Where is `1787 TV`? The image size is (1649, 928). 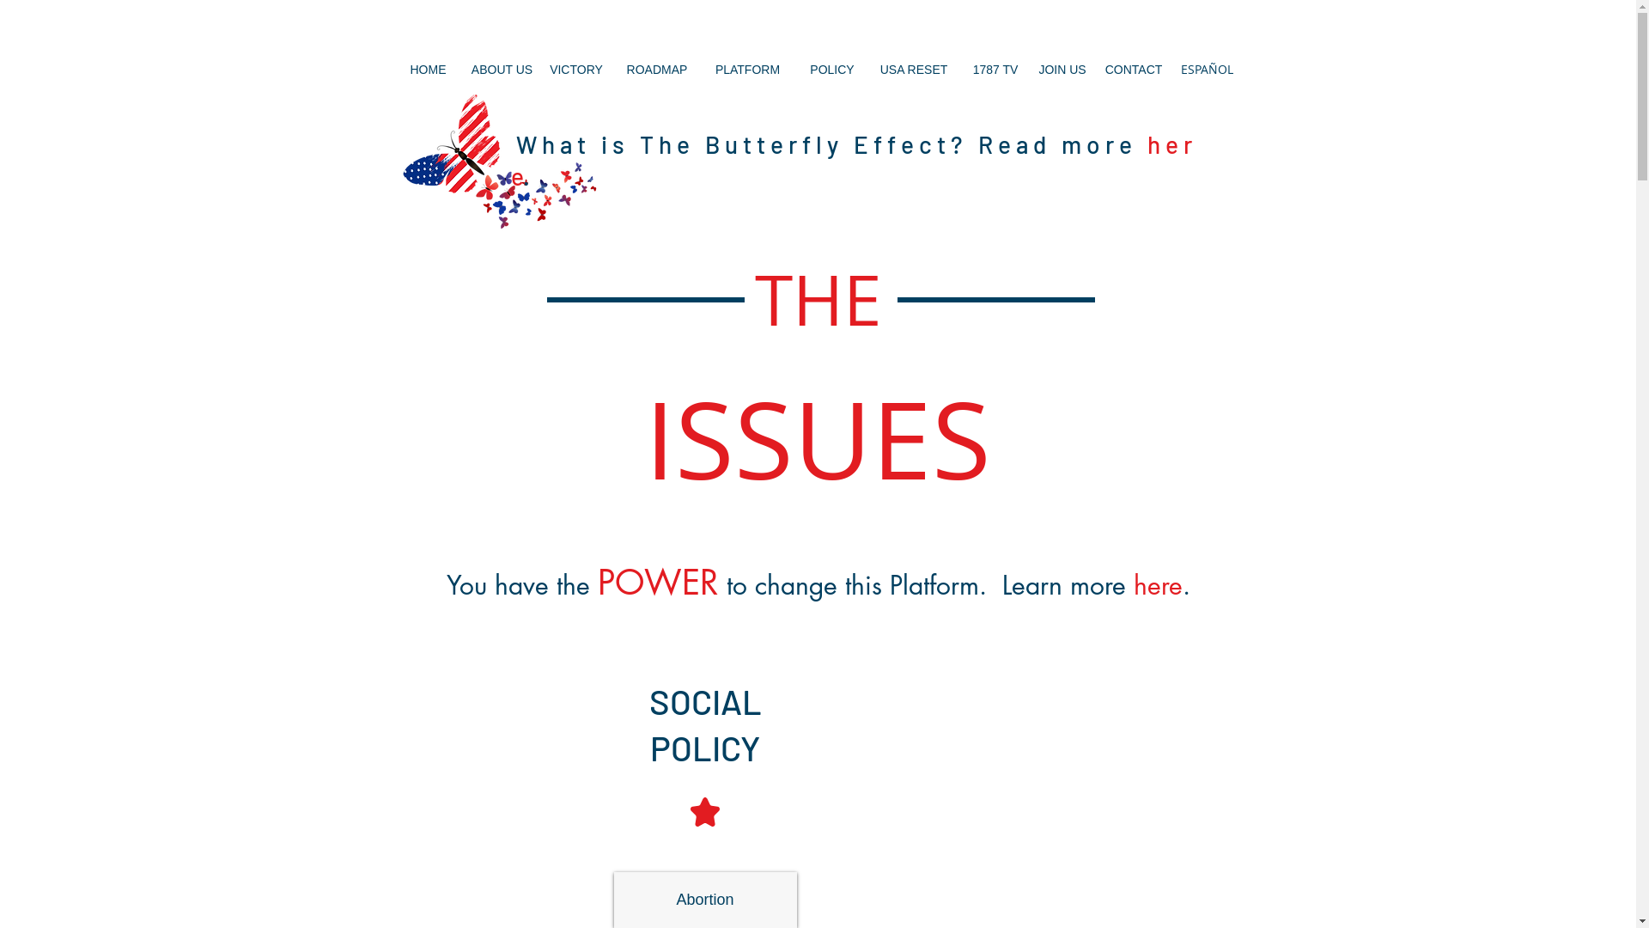 1787 TV is located at coordinates (996, 69).